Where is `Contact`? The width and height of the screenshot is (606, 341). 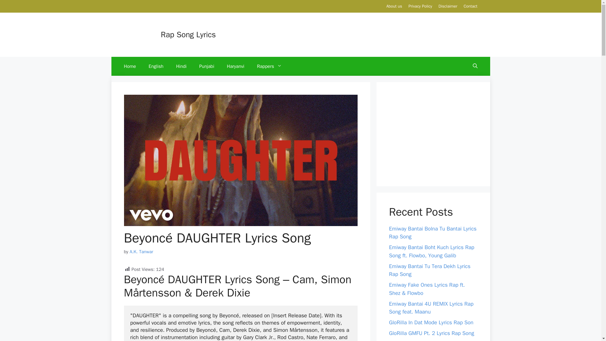
Contact is located at coordinates (470, 6).